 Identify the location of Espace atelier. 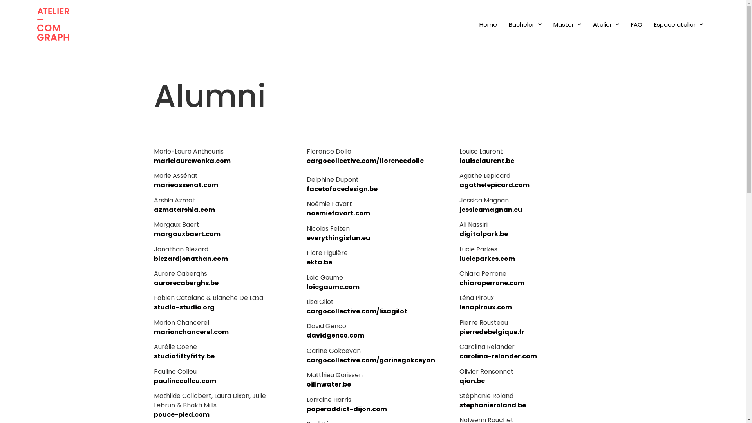
(678, 25).